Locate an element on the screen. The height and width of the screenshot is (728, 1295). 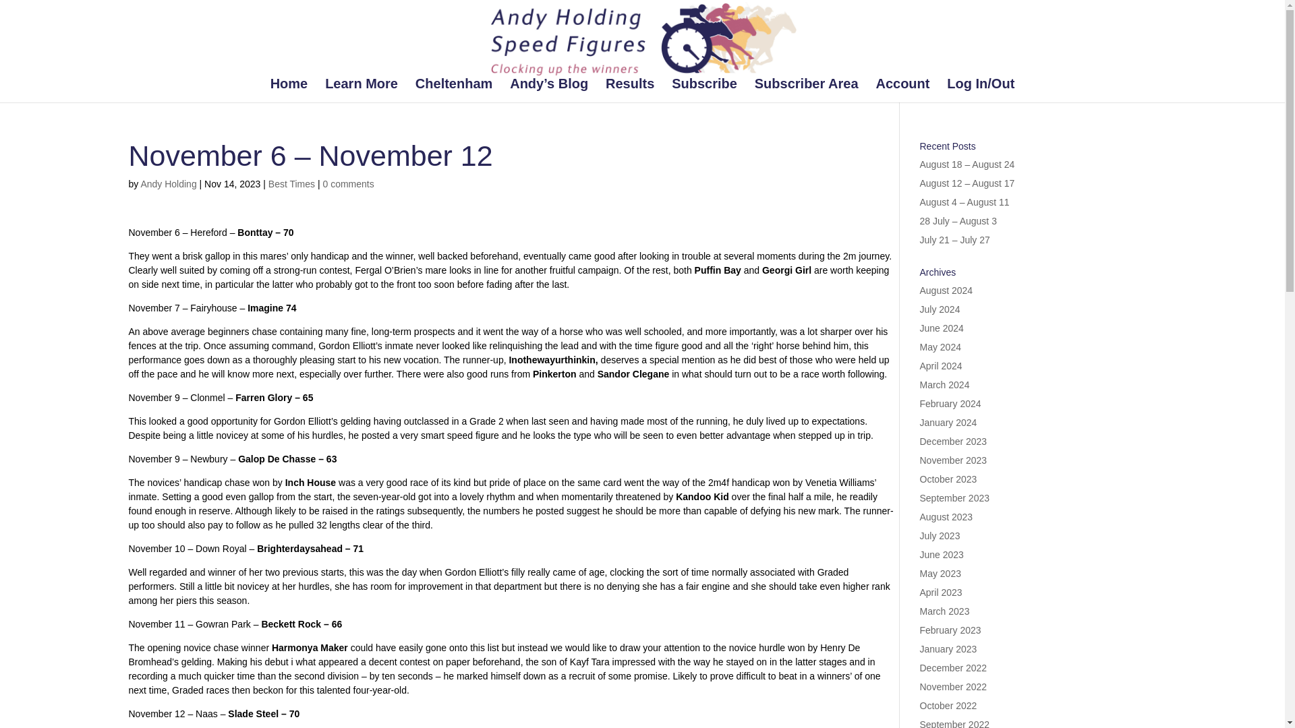
April 2024 is located at coordinates (940, 365).